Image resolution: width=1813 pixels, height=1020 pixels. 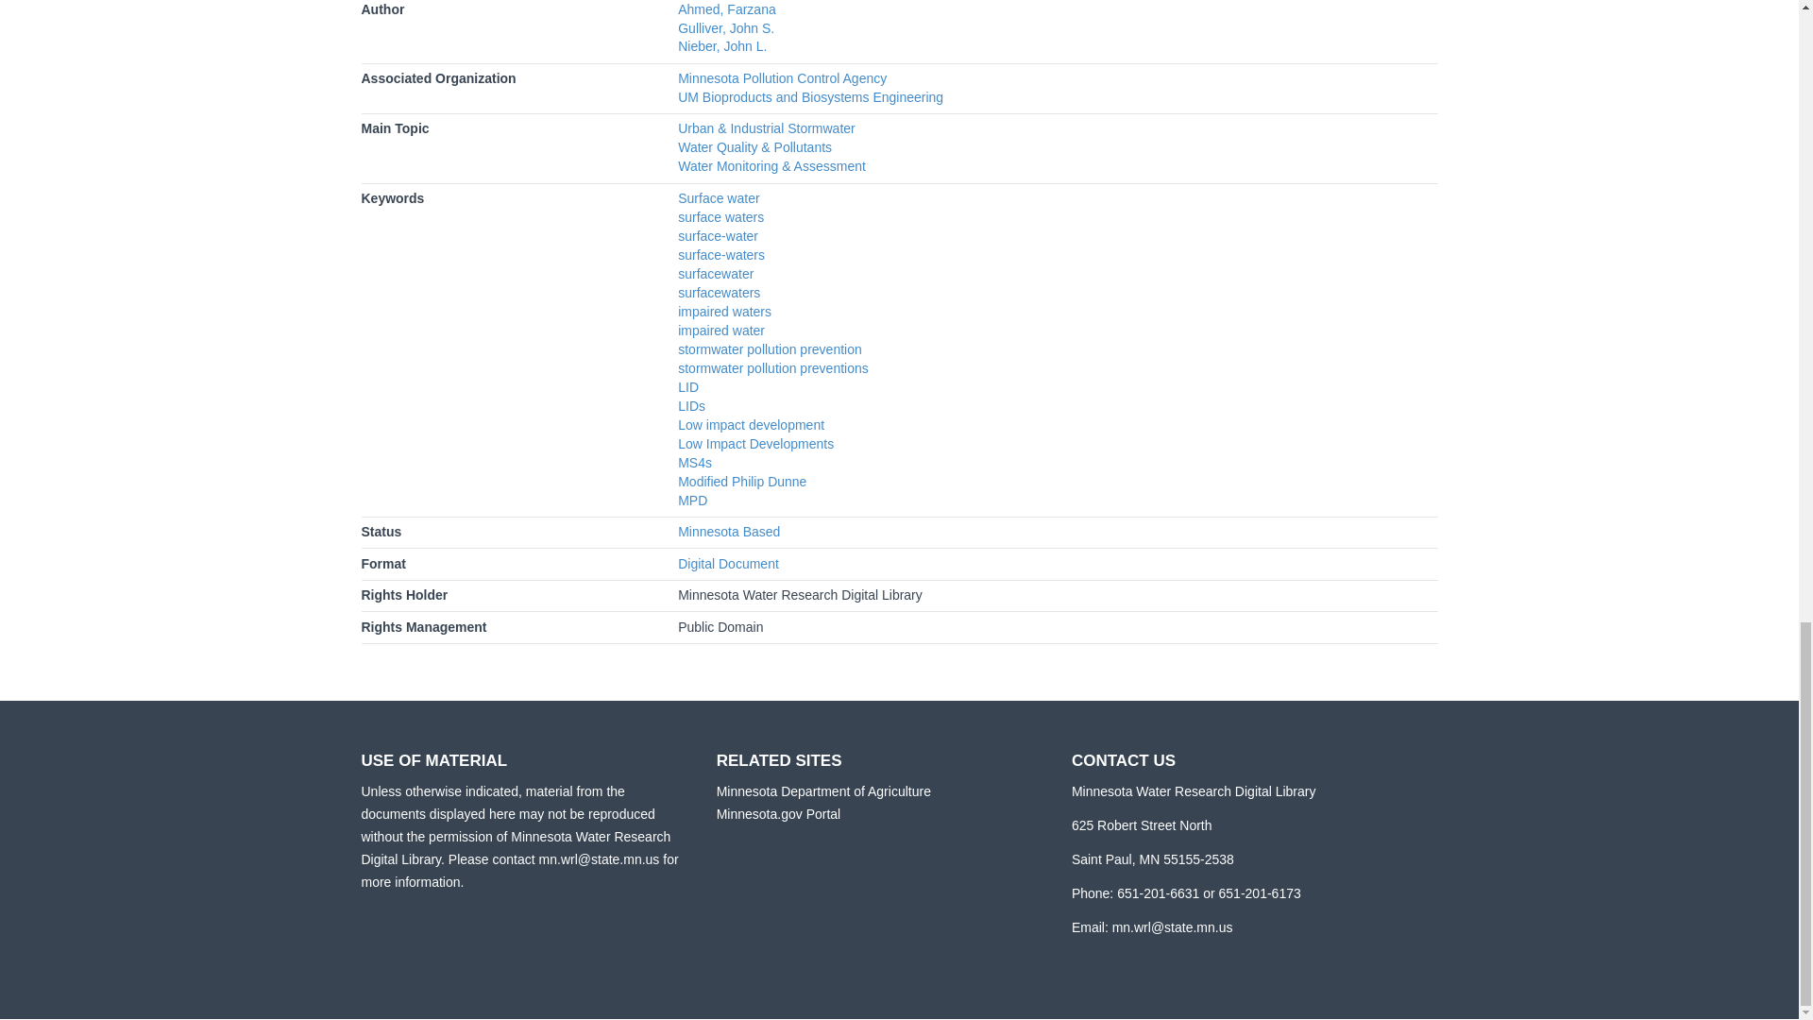 What do you see at coordinates (721, 255) in the screenshot?
I see `surface-waters` at bounding box center [721, 255].